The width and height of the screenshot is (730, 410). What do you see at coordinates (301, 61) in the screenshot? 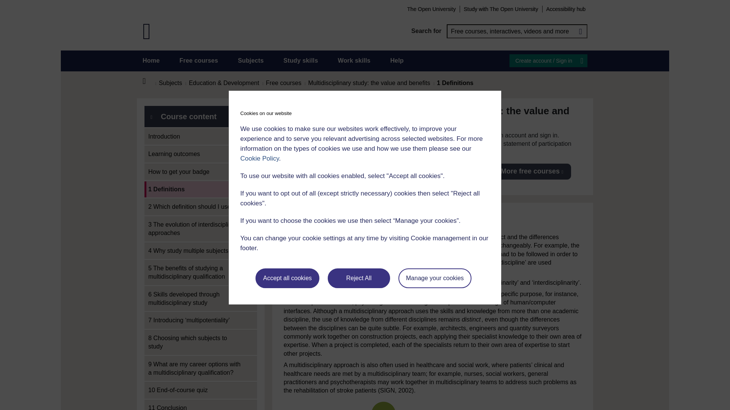
I see `Study skills` at bounding box center [301, 61].